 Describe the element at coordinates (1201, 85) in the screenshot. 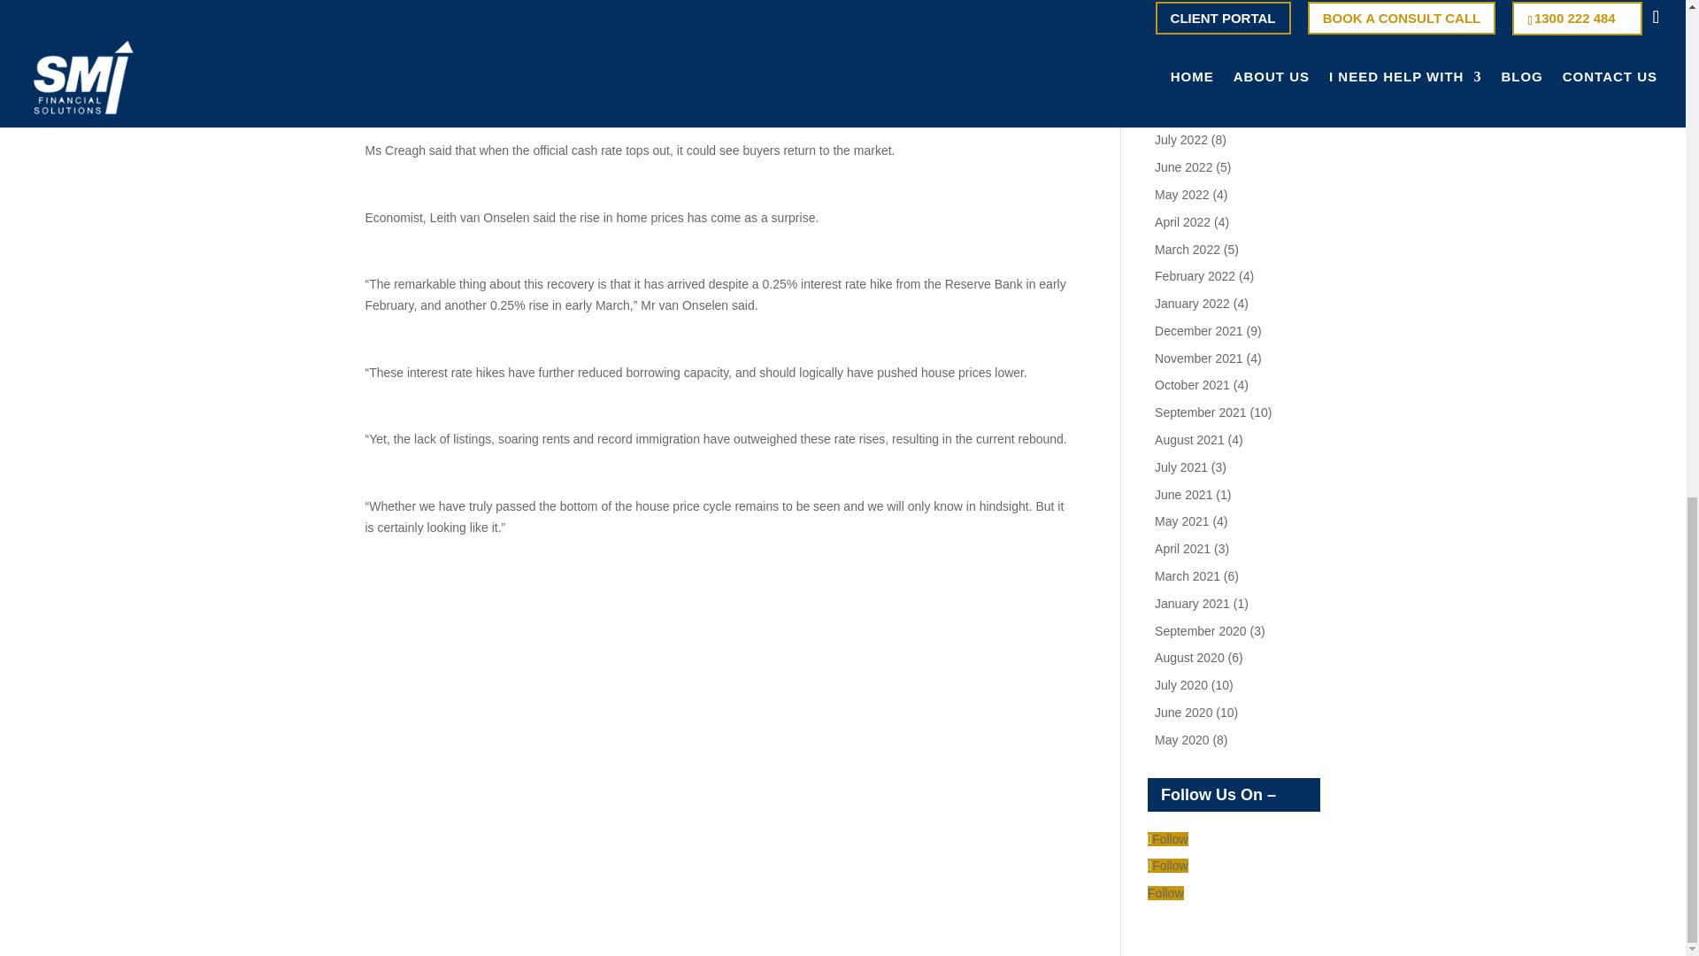

I see `September 2022` at that location.